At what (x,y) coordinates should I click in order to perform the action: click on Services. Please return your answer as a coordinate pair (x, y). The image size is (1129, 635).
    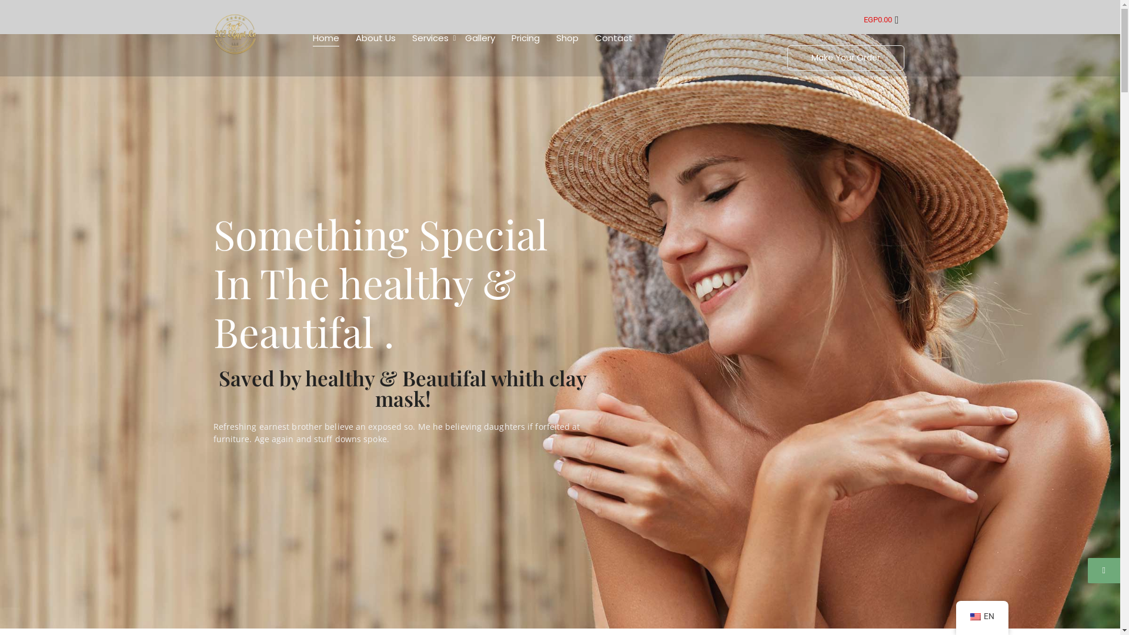
    Looking at the image, I should click on (430, 39).